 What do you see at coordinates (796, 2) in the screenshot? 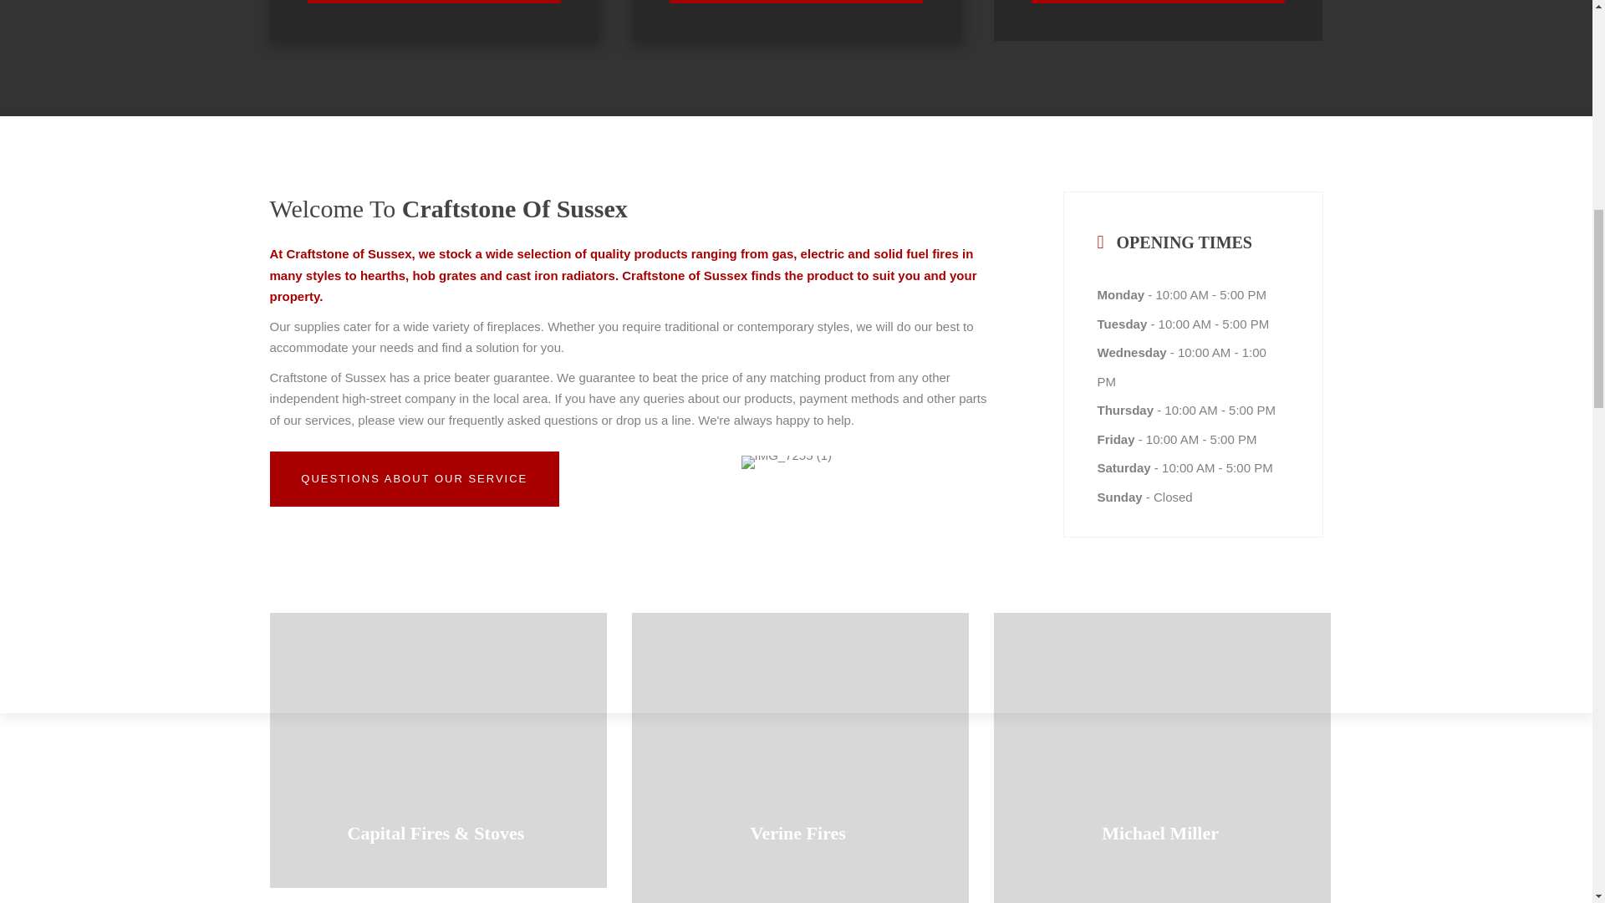
I see `LEARN MORE` at bounding box center [796, 2].